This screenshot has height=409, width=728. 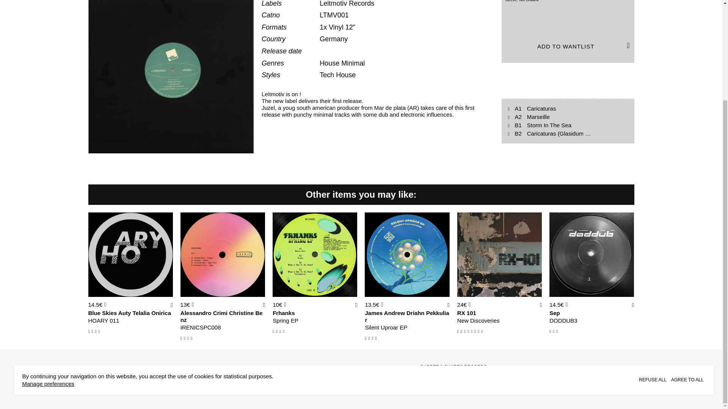 What do you see at coordinates (130, 321) in the screenshot?
I see `HOARY 011` at bounding box center [130, 321].